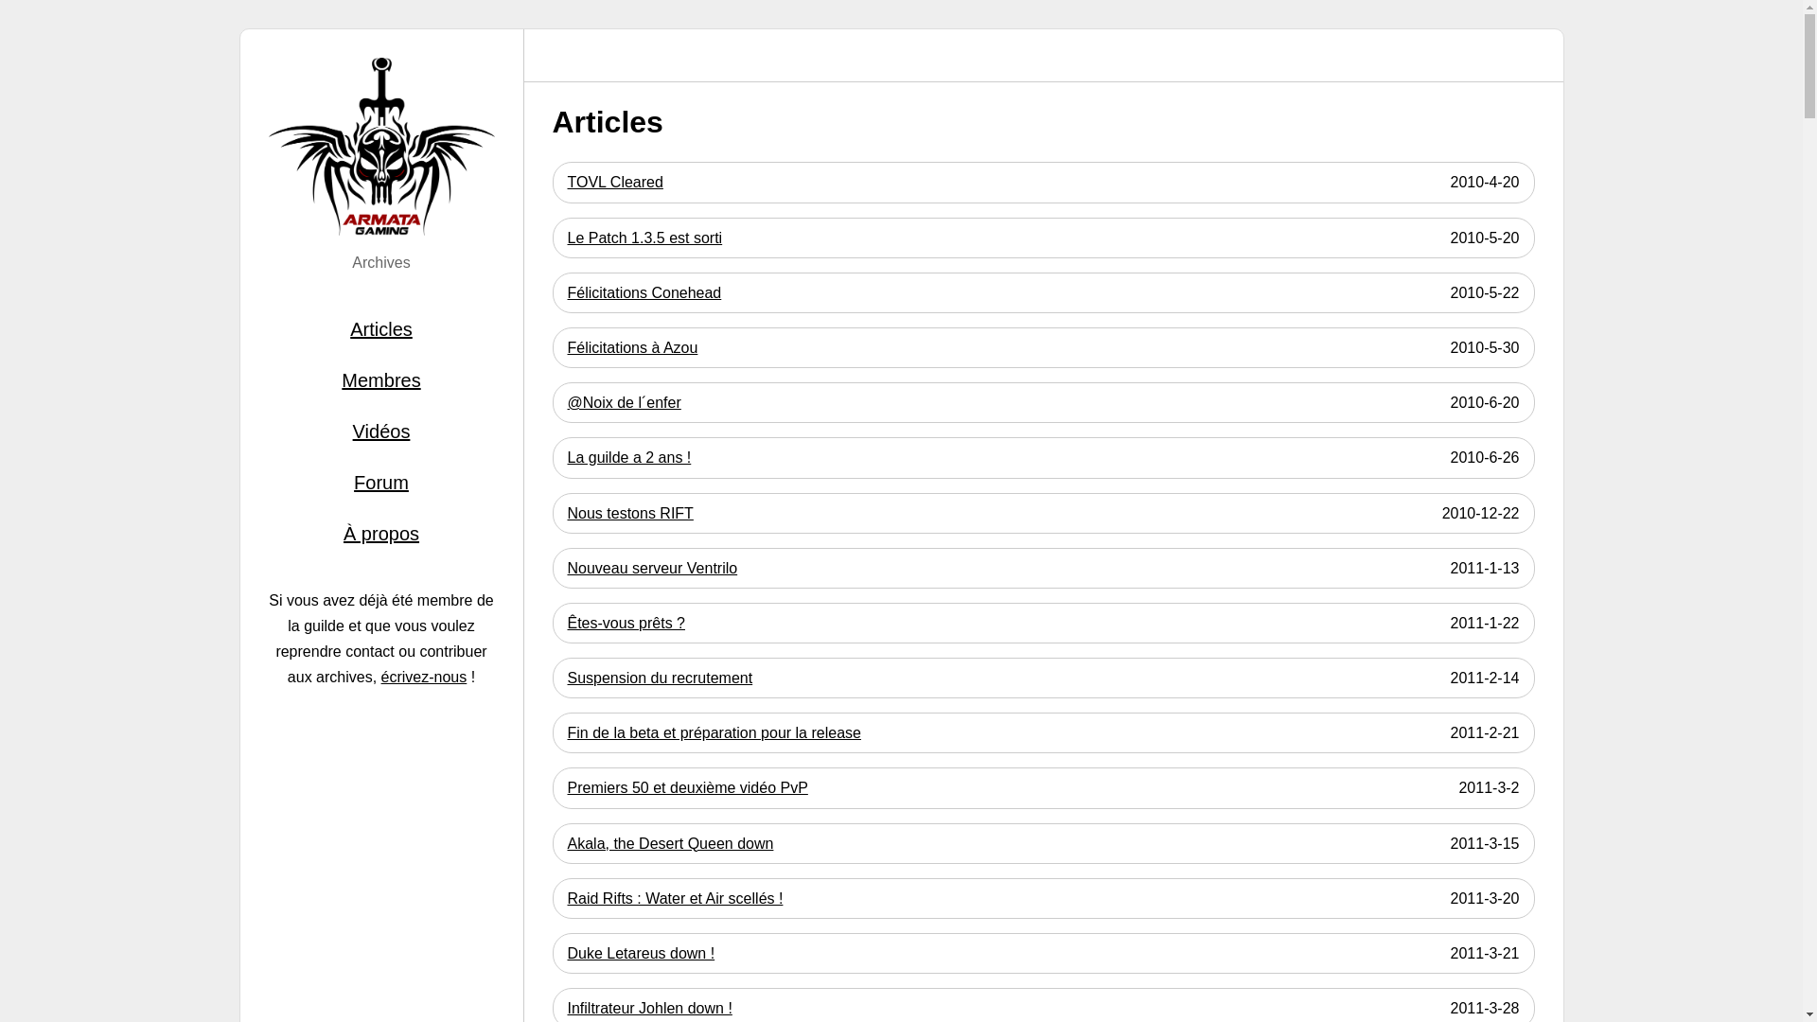 The width and height of the screenshot is (1817, 1022). What do you see at coordinates (645, 238) in the screenshot?
I see `Le Patch 1.3.5 est sorti` at bounding box center [645, 238].